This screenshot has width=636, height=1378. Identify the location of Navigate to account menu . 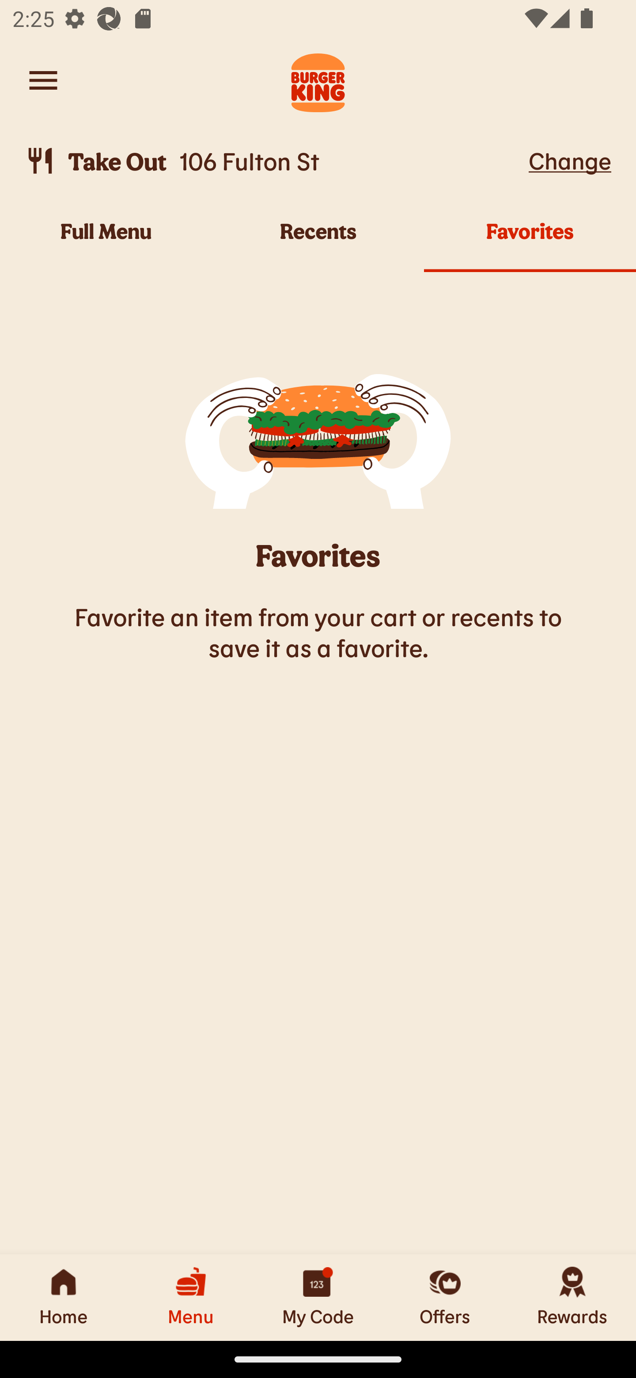
(43, 80).